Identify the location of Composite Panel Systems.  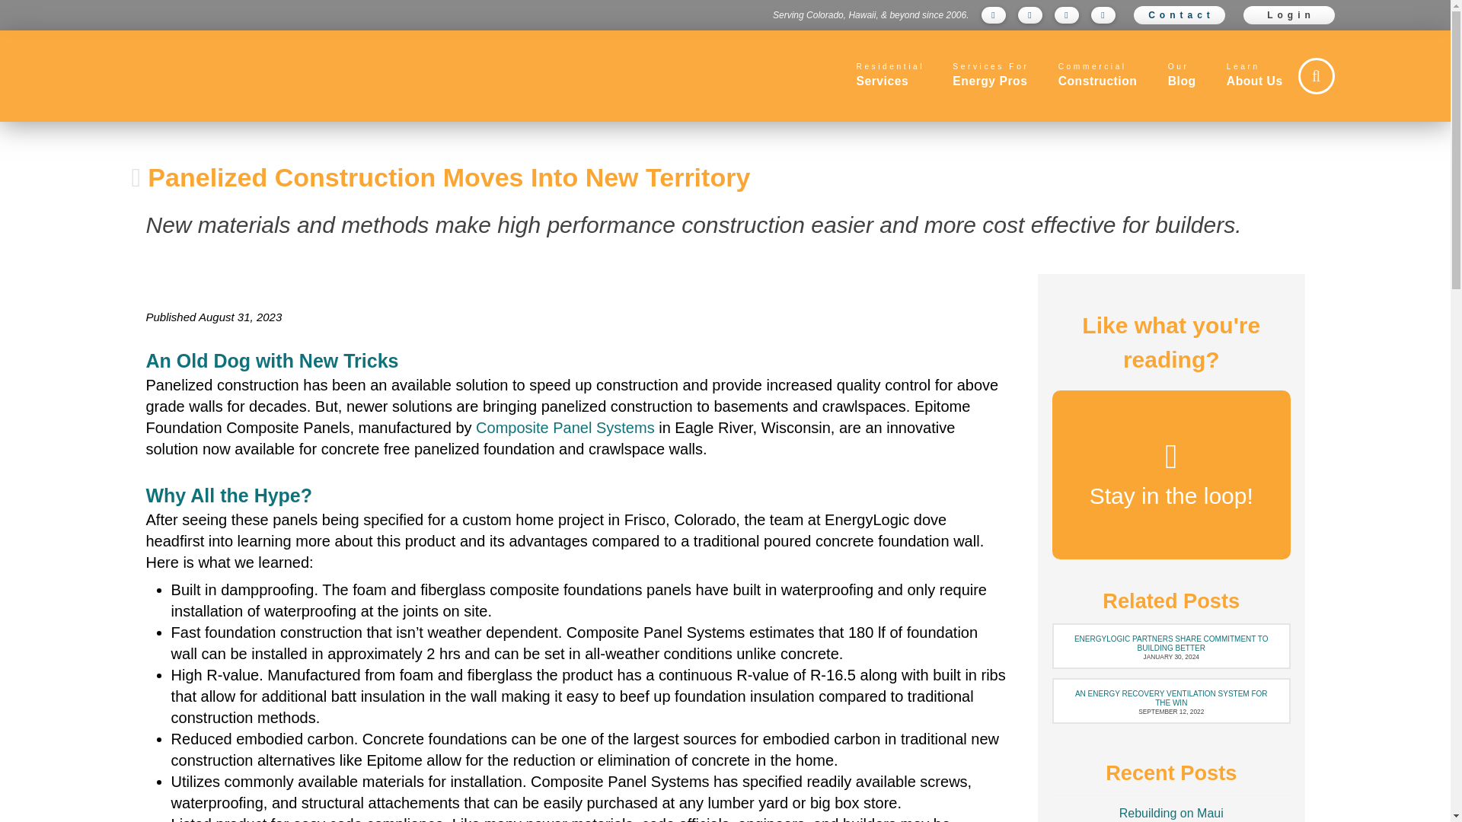
(565, 428).